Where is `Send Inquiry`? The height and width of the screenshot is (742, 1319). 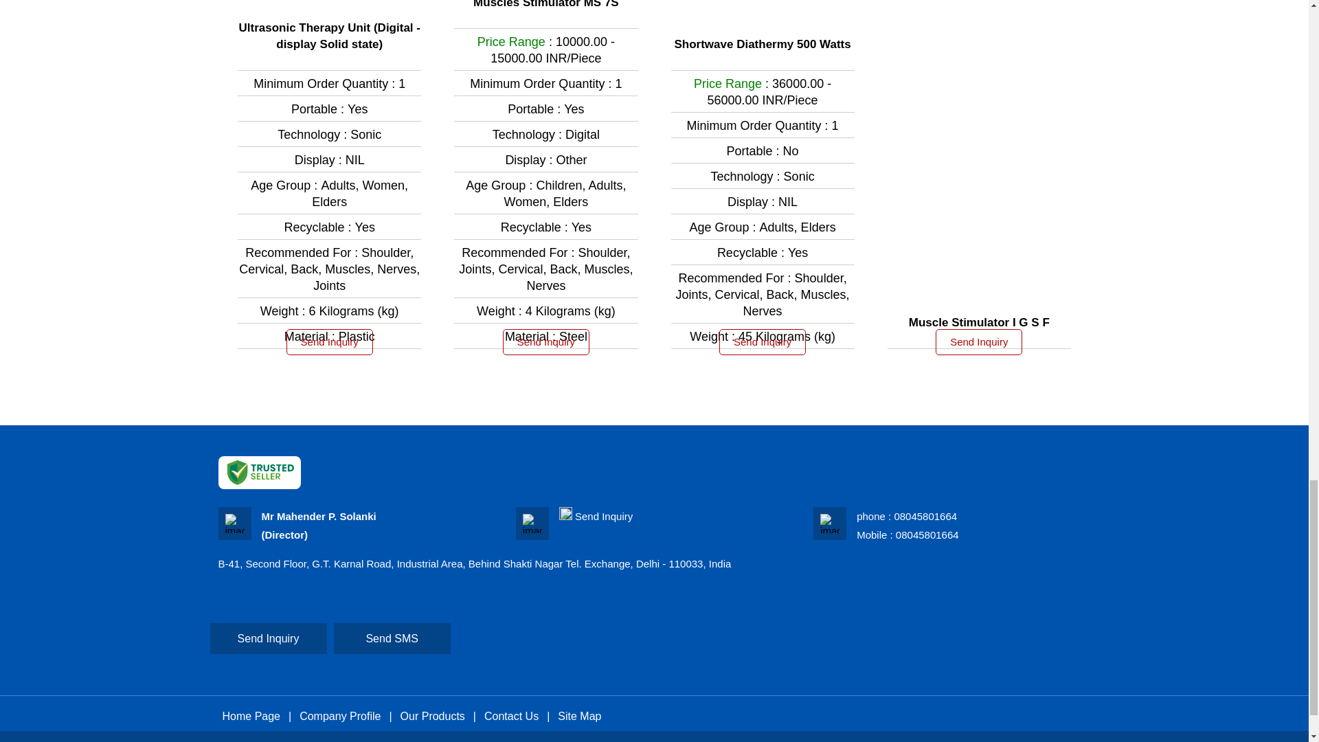 Send Inquiry is located at coordinates (330, 342).